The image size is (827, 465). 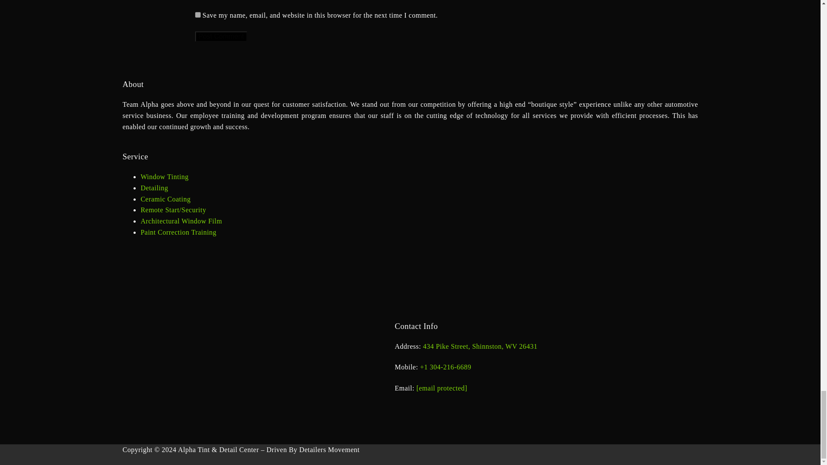 What do you see at coordinates (221, 37) in the screenshot?
I see `Post Comment` at bounding box center [221, 37].